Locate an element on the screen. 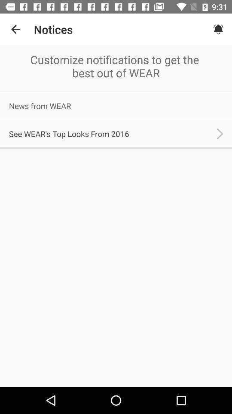 Image resolution: width=232 pixels, height=414 pixels. tap item above customize notifications to item is located at coordinates (218, 29).